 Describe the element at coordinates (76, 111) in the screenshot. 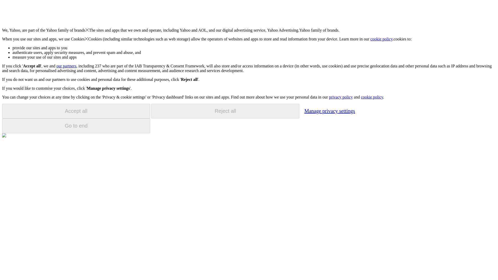

I see `Accept all` at that location.